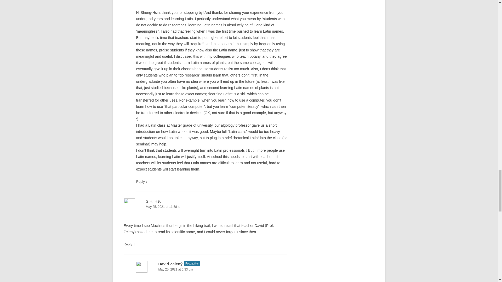 The image size is (502, 282). I want to click on Reply, so click(140, 181).